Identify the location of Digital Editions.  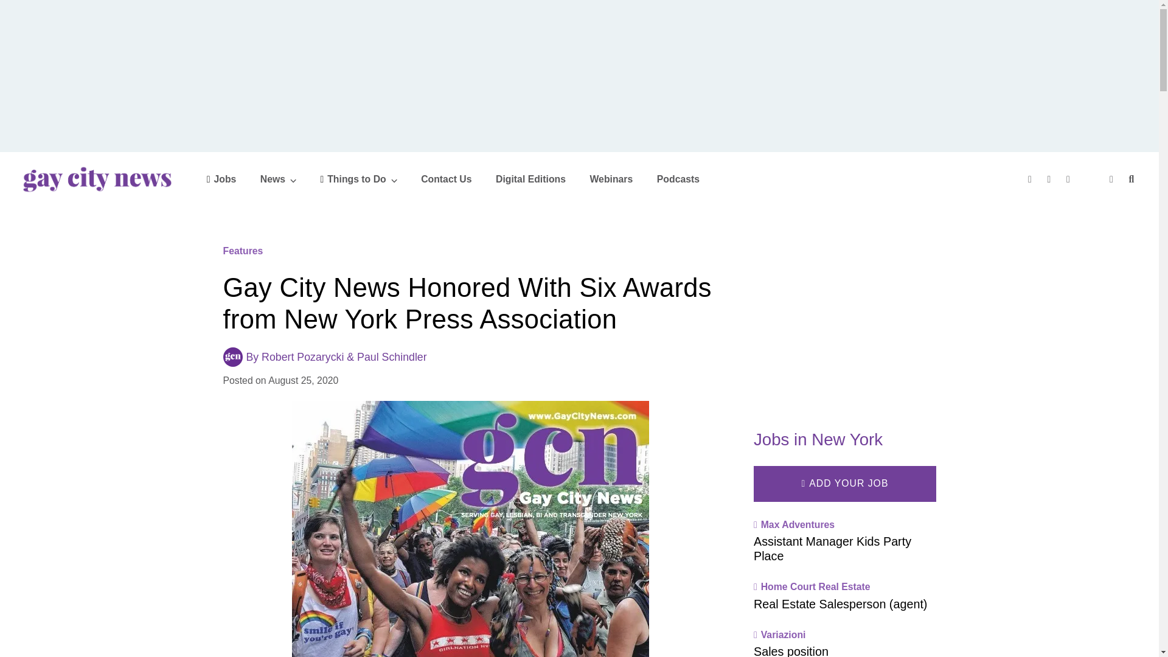
(530, 179).